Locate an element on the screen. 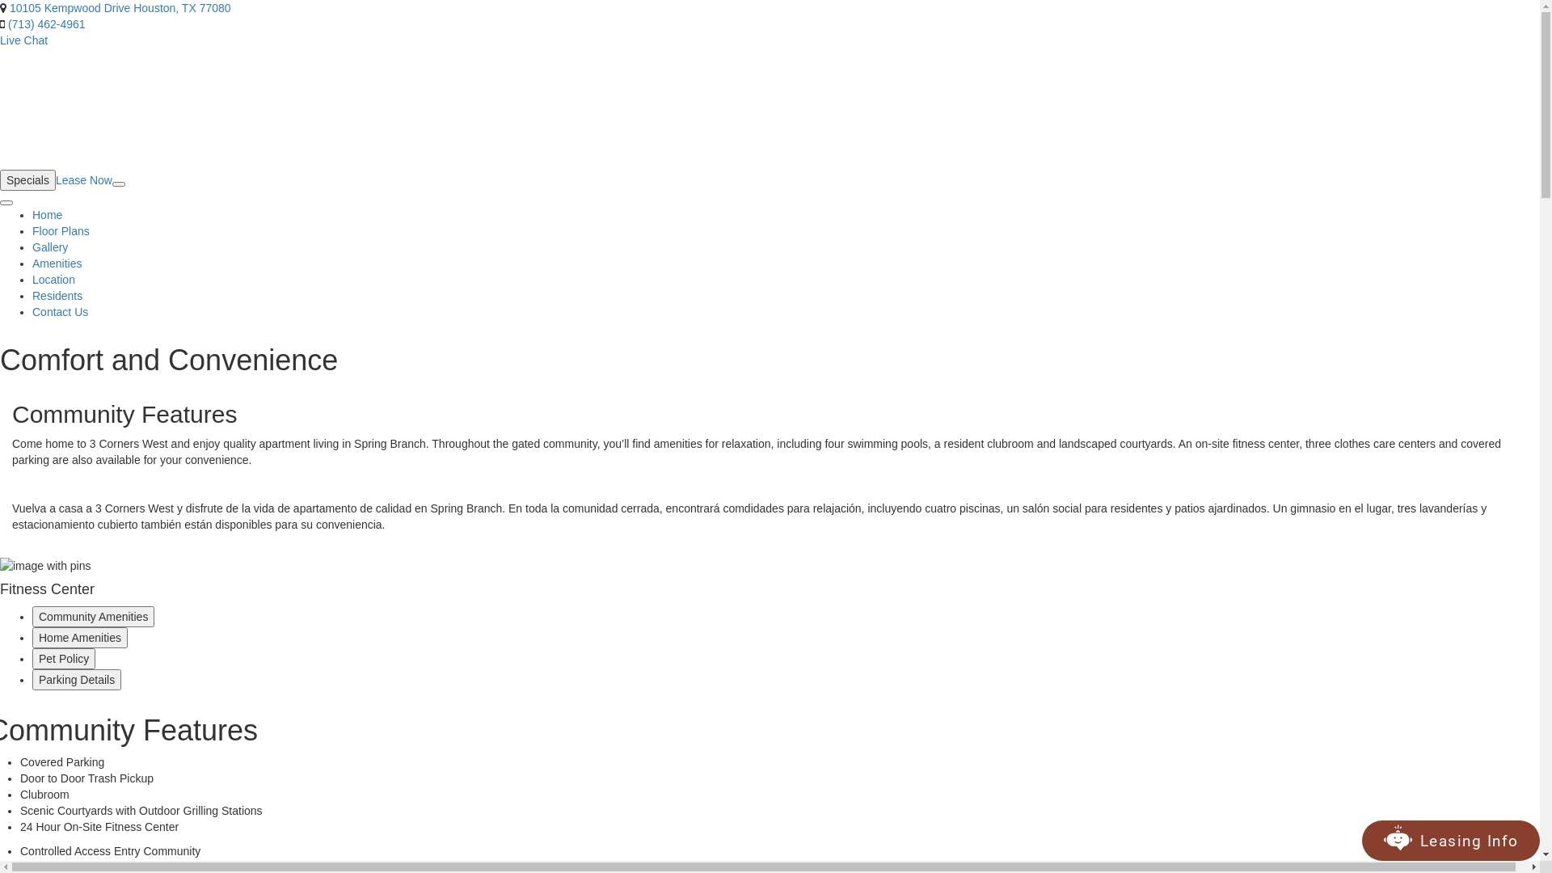 This screenshot has width=1552, height=873. Pet Policy is located at coordinates (64, 659).